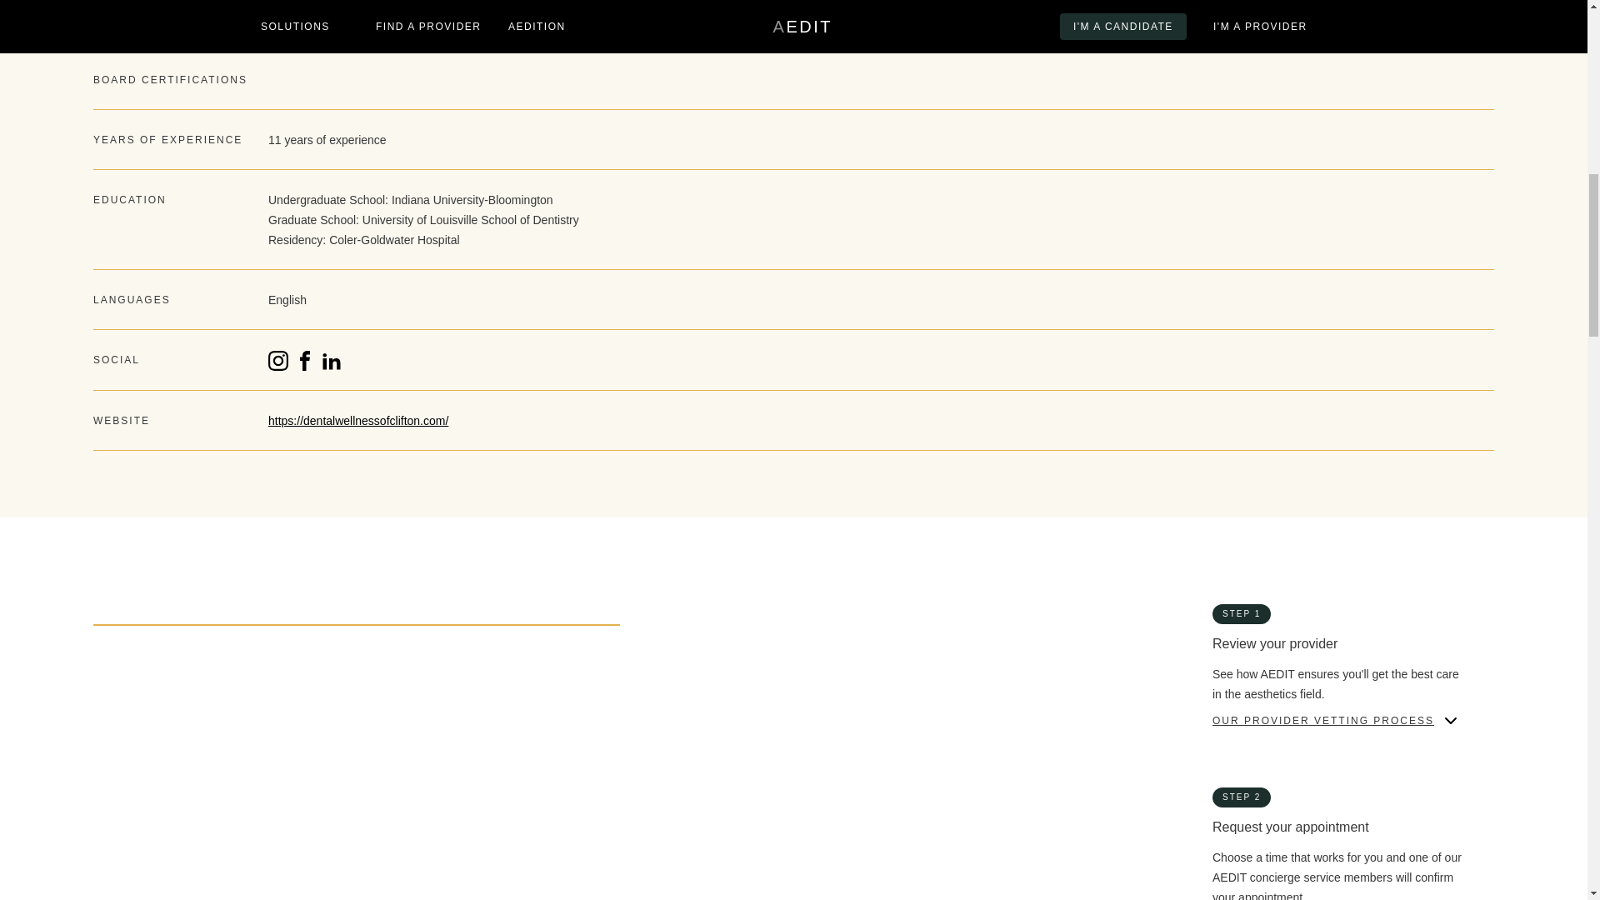  Describe the element at coordinates (842, 682) in the screenshot. I see `AGE SPOTS` at that location.